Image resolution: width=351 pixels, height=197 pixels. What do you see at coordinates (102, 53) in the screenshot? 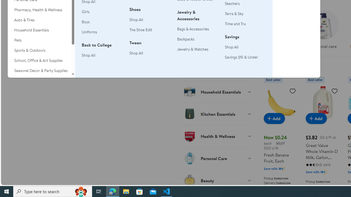
I see `Back to CollegeShop All` at bounding box center [102, 53].